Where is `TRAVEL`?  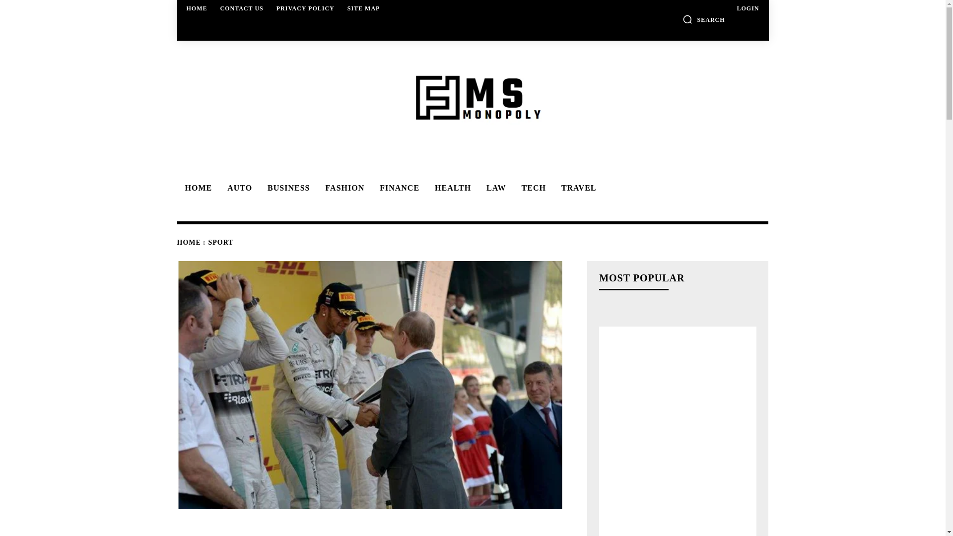 TRAVEL is located at coordinates (577, 188).